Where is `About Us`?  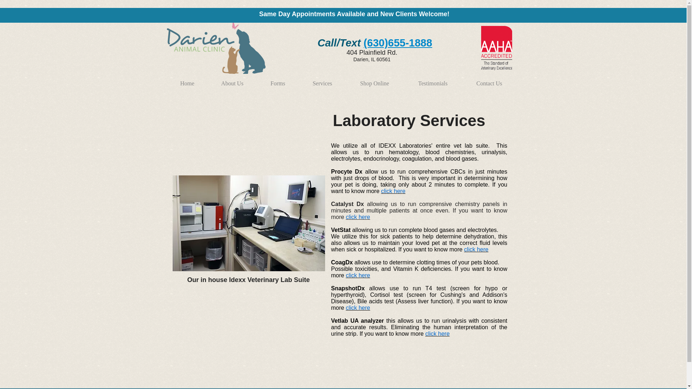 About Us is located at coordinates (232, 80).